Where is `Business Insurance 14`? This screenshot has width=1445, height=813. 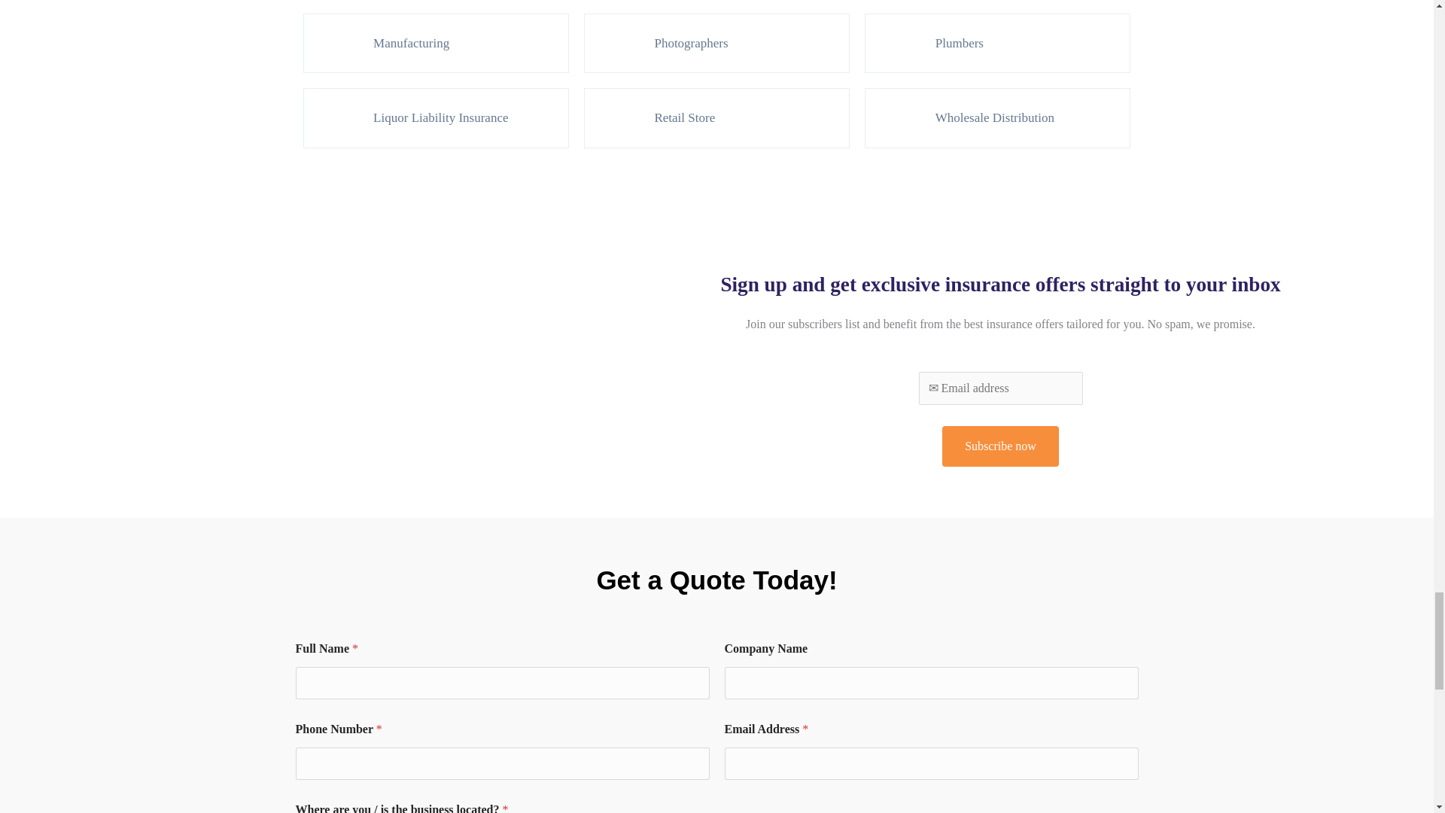 Business Insurance 14 is located at coordinates (333, 117).